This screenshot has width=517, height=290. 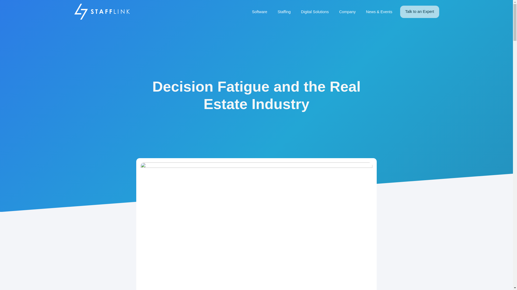 What do you see at coordinates (347, 12) in the screenshot?
I see `Company` at bounding box center [347, 12].